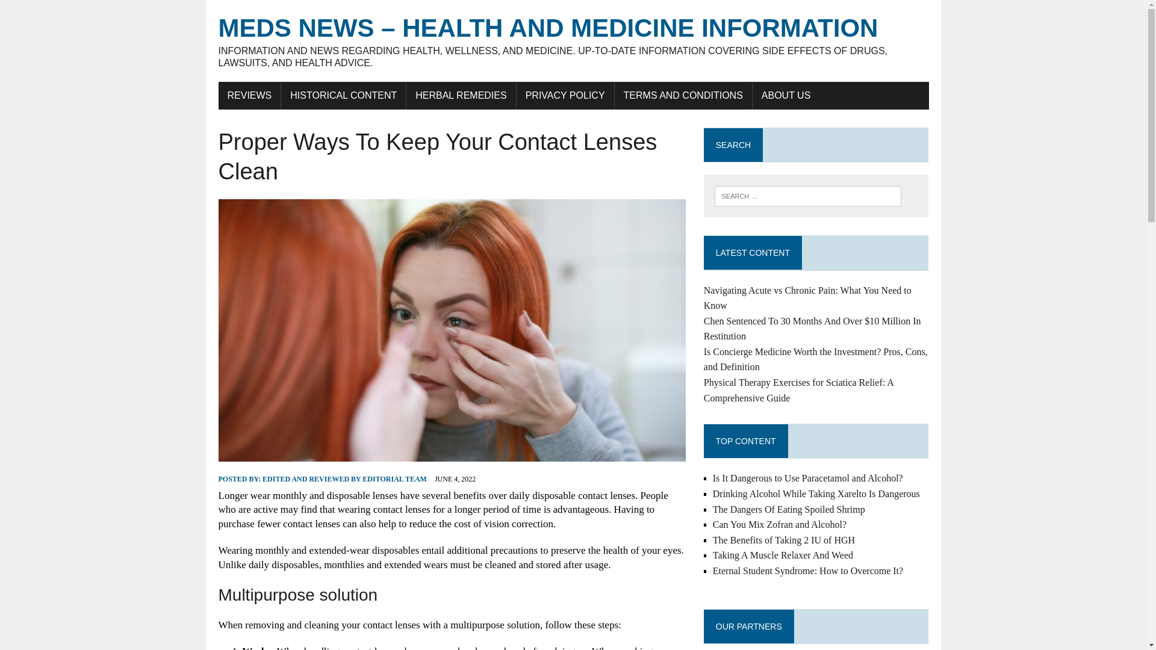 This screenshot has height=650, width=1156. What do you see at coordinates (344, 479) in the screenshot?
I see `EDITED AND REVIEWED BY EDITORIAL TEAM` at bounding box center [344, 479].